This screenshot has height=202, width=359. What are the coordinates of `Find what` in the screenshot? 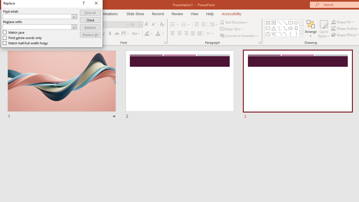 It's located at (37, 16).